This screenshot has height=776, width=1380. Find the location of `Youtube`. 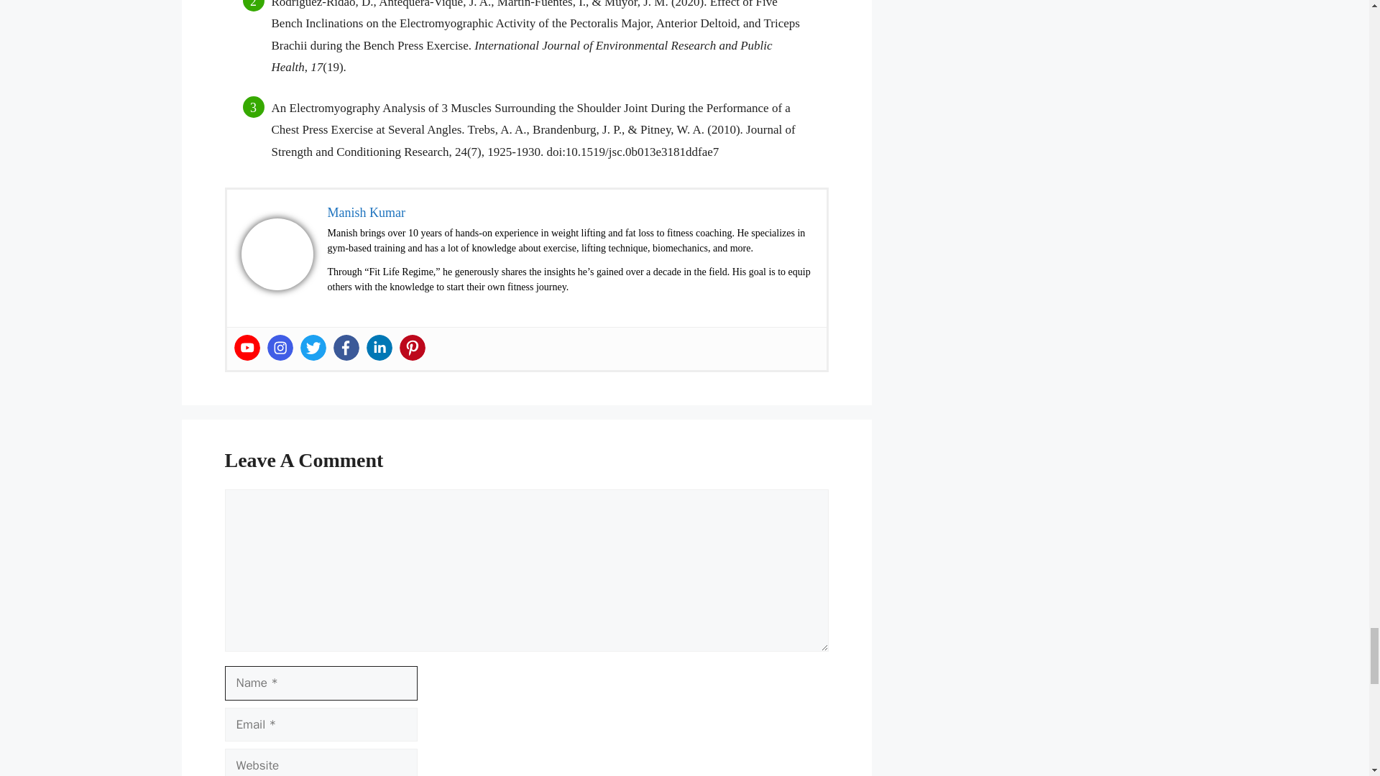

Youtube is located at coordinates (247, 348).